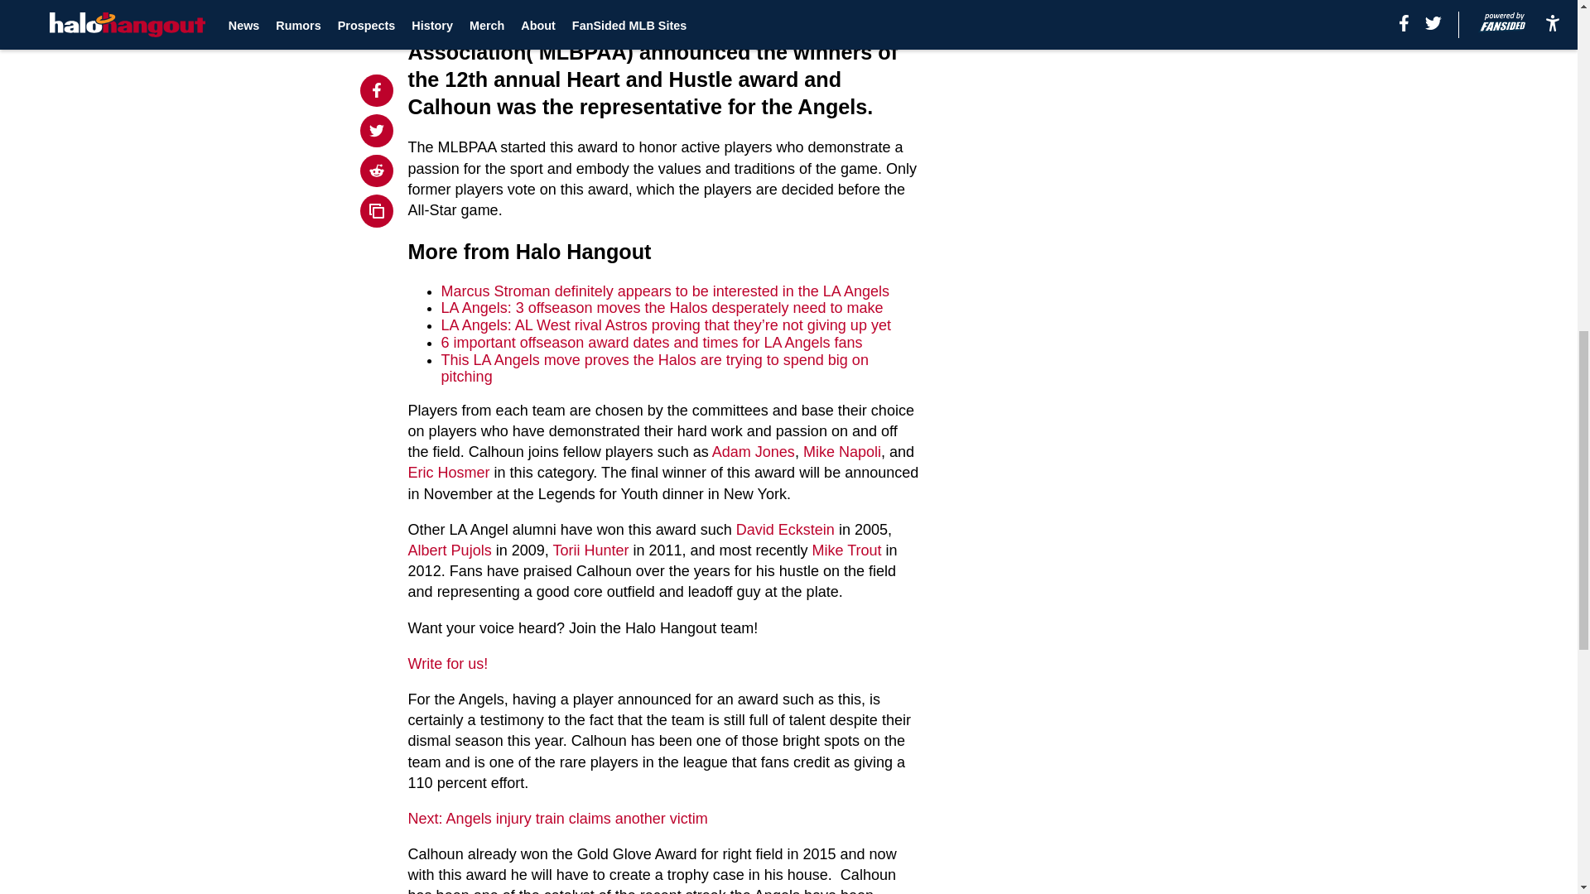  What do you see at coordinates (450, 550) in the screenshot?
I see `Albert Pujols` at bounding box center [450, 550].